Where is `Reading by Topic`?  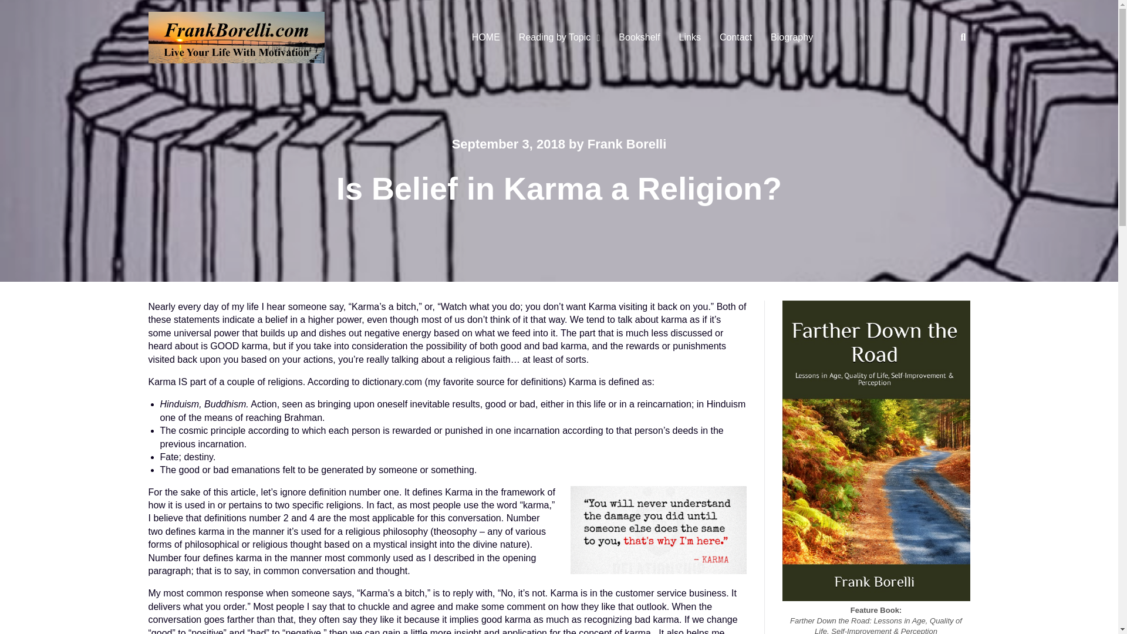
Reading by Topic is located at coordinates (556, 38).